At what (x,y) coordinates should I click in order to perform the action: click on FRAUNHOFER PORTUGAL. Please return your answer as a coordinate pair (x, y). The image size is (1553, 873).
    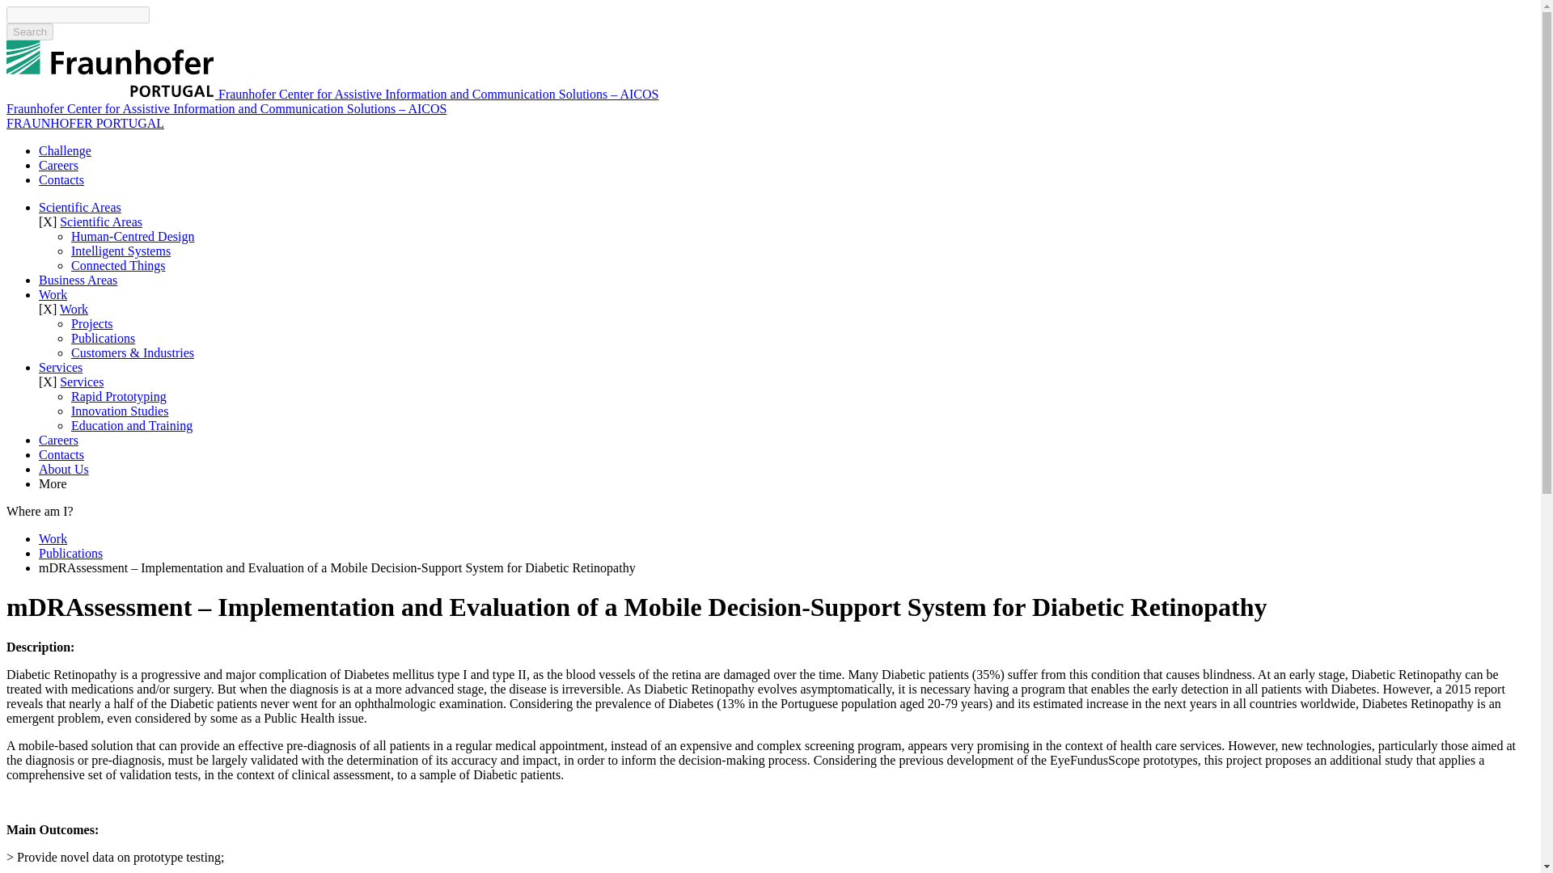
    Looking at the image, I should click on (85, 123).